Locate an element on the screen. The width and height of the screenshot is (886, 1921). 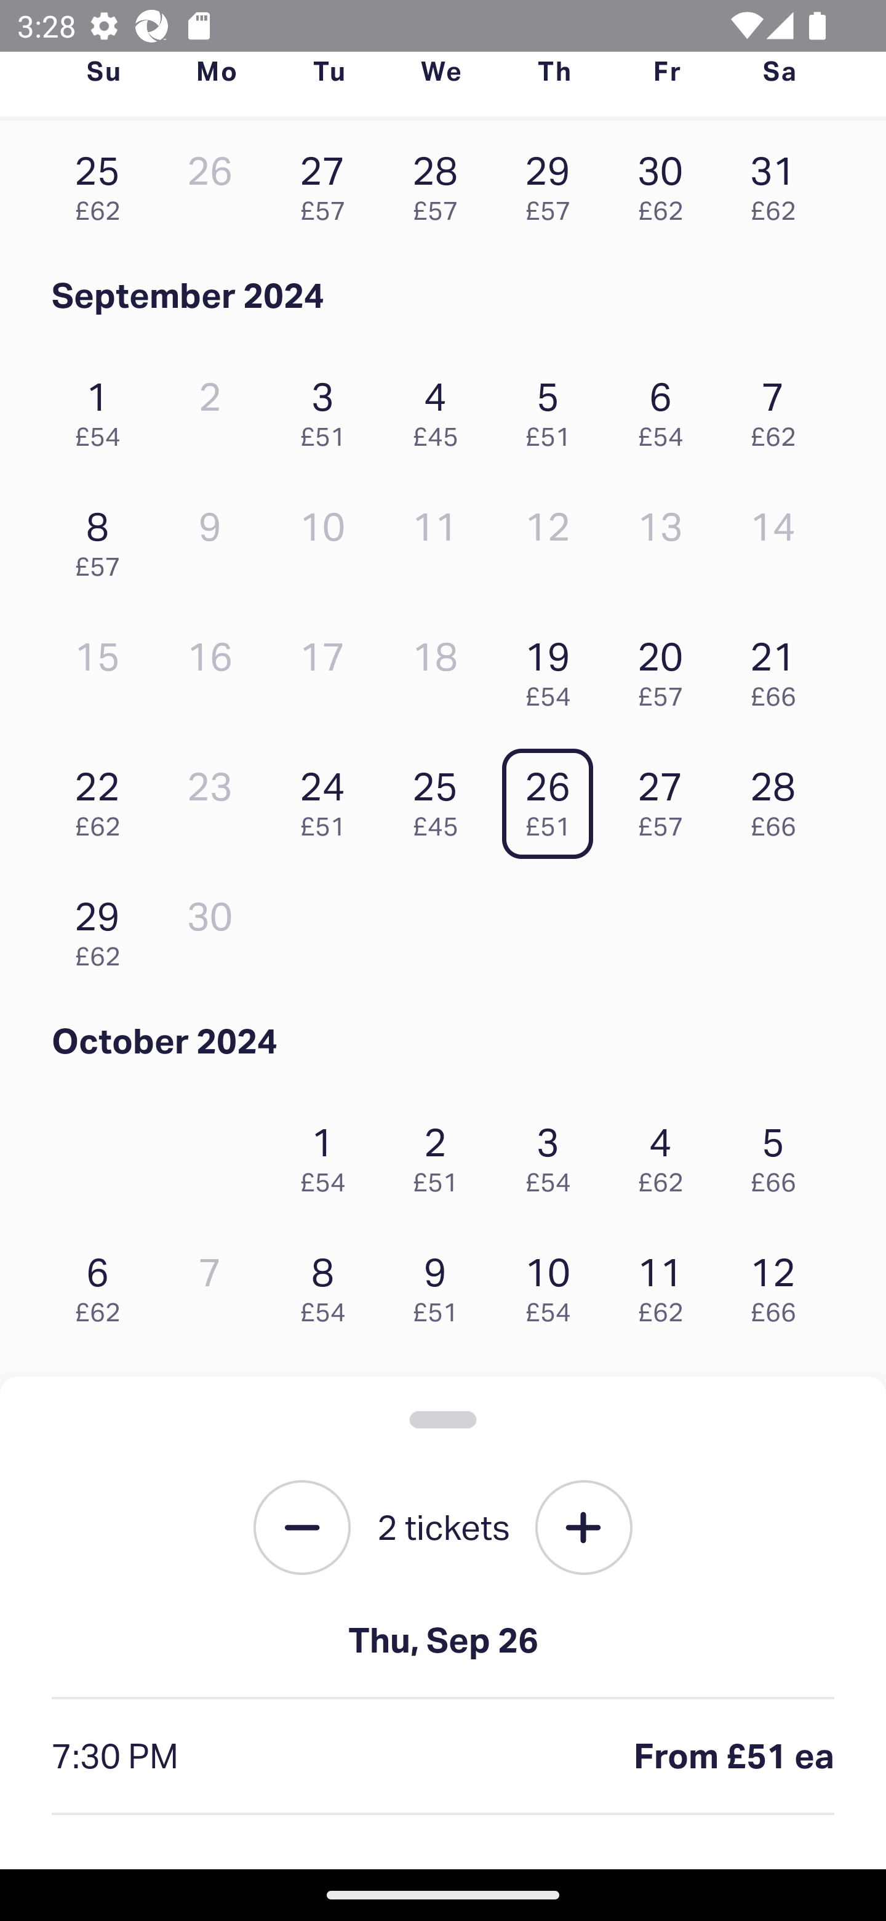
5 £66 is located at coordinates (779, 1153).